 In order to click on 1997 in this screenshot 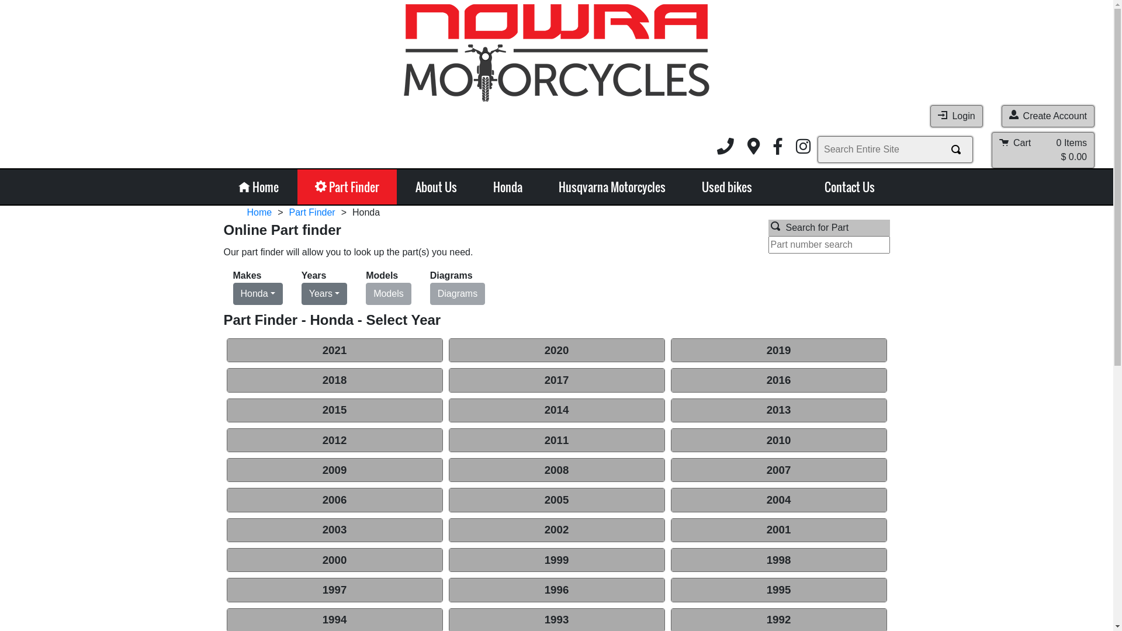, I will do `click(334, 590)`.